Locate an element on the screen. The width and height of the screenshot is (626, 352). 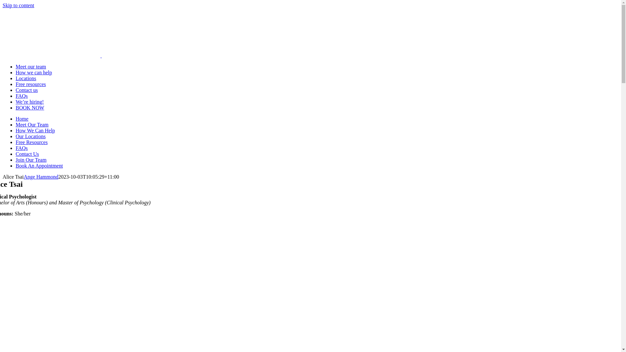
Free Resources is located at coordinates (32, 142).